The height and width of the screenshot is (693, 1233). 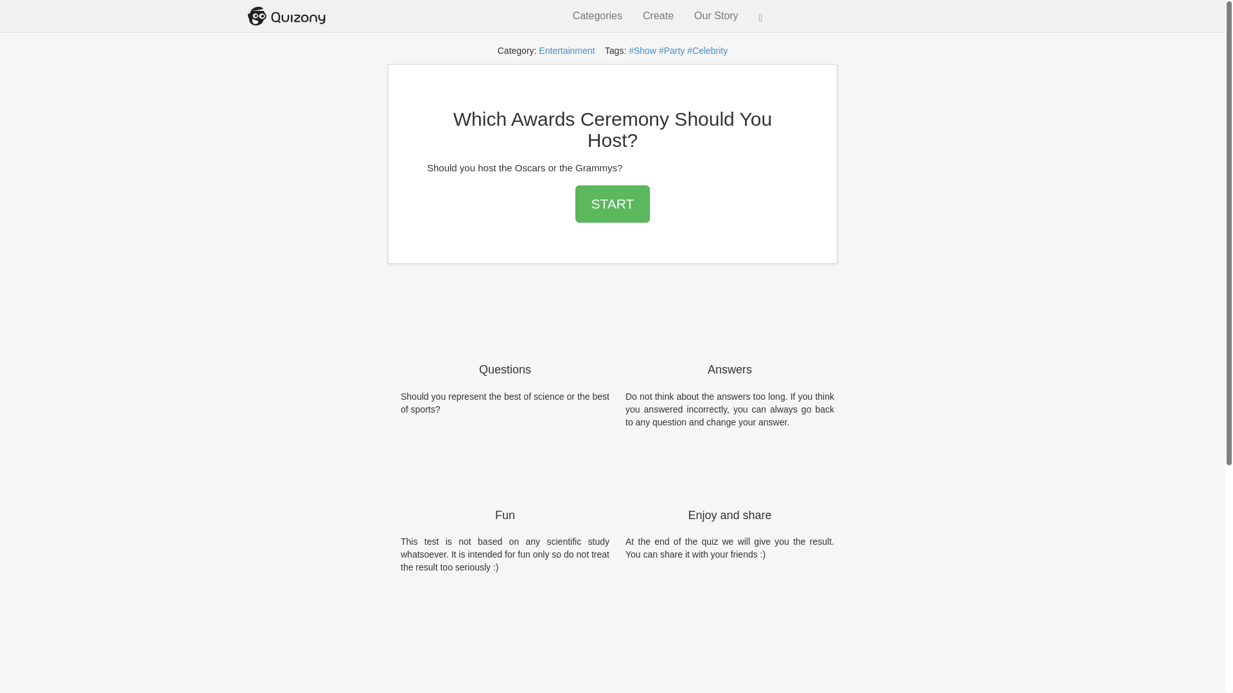 What do you see at coordinates (658, 15) in the screenshot?
I see `Create` at bounding box center [658, 15].